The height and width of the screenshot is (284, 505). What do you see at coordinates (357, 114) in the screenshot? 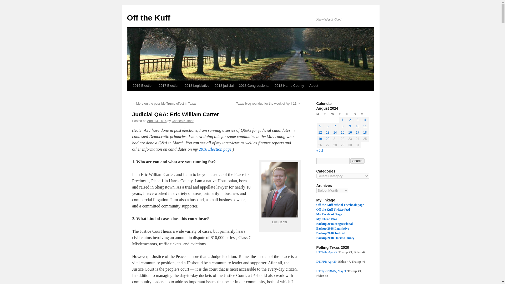
I see `Saturday` at bounding box center [357, 114].